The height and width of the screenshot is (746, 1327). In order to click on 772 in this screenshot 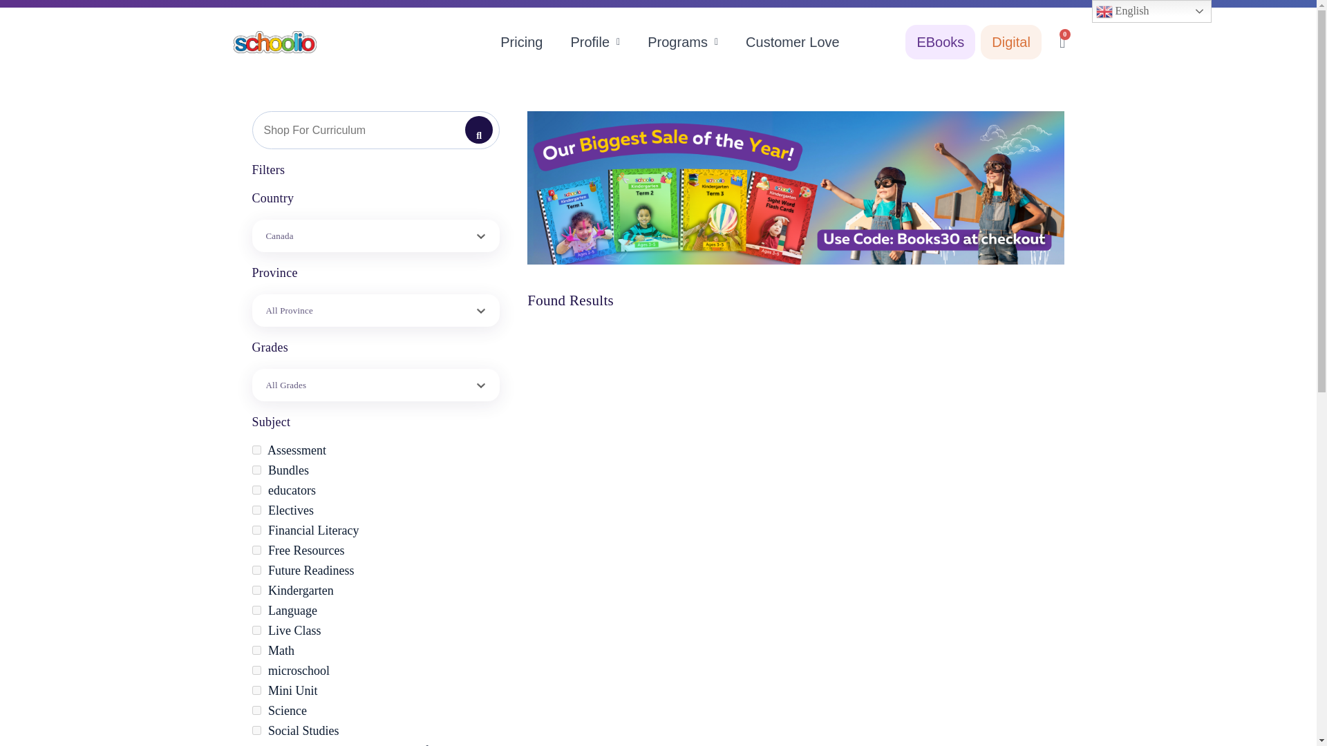, I will do `click(256, 530)`.